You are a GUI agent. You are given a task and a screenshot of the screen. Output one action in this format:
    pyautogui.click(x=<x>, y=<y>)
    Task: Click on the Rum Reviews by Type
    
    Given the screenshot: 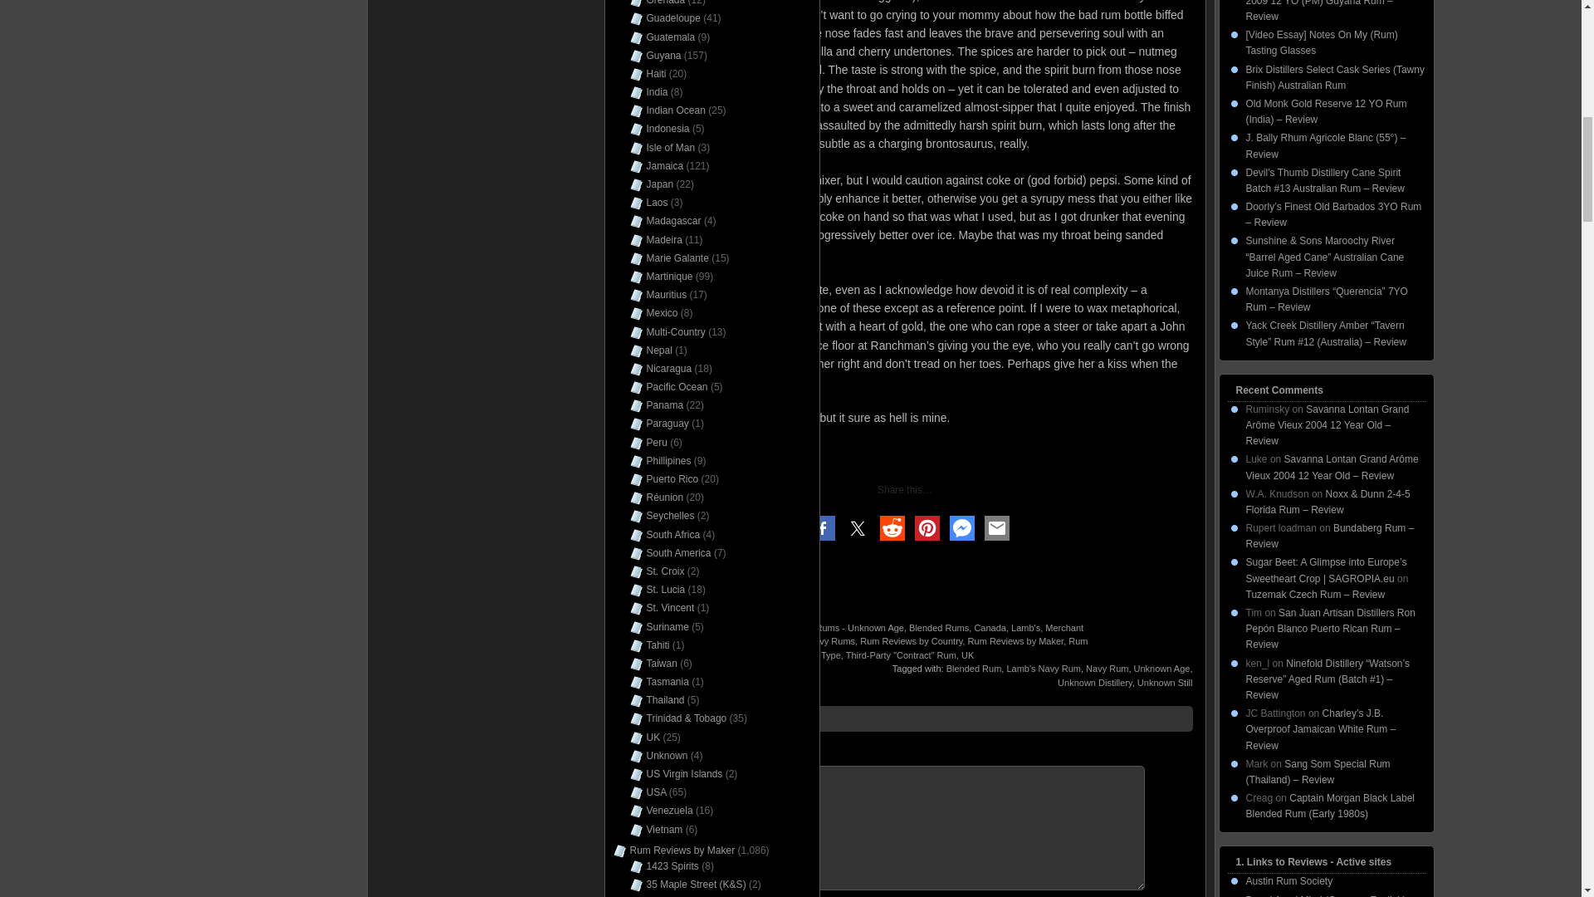 What is the action you would take?
    pyautogui.click(x=930, y=648)
    